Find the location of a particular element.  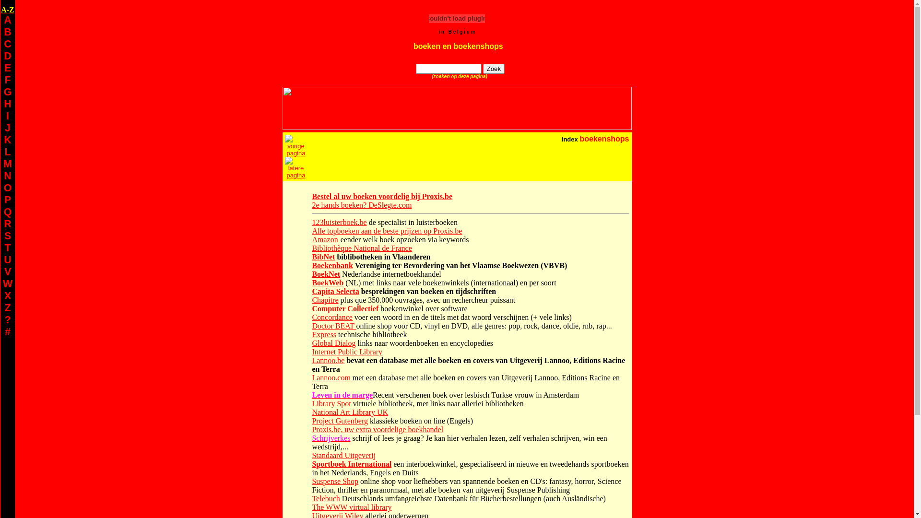

The WWW virtual library is located at coordinates (352, 507).